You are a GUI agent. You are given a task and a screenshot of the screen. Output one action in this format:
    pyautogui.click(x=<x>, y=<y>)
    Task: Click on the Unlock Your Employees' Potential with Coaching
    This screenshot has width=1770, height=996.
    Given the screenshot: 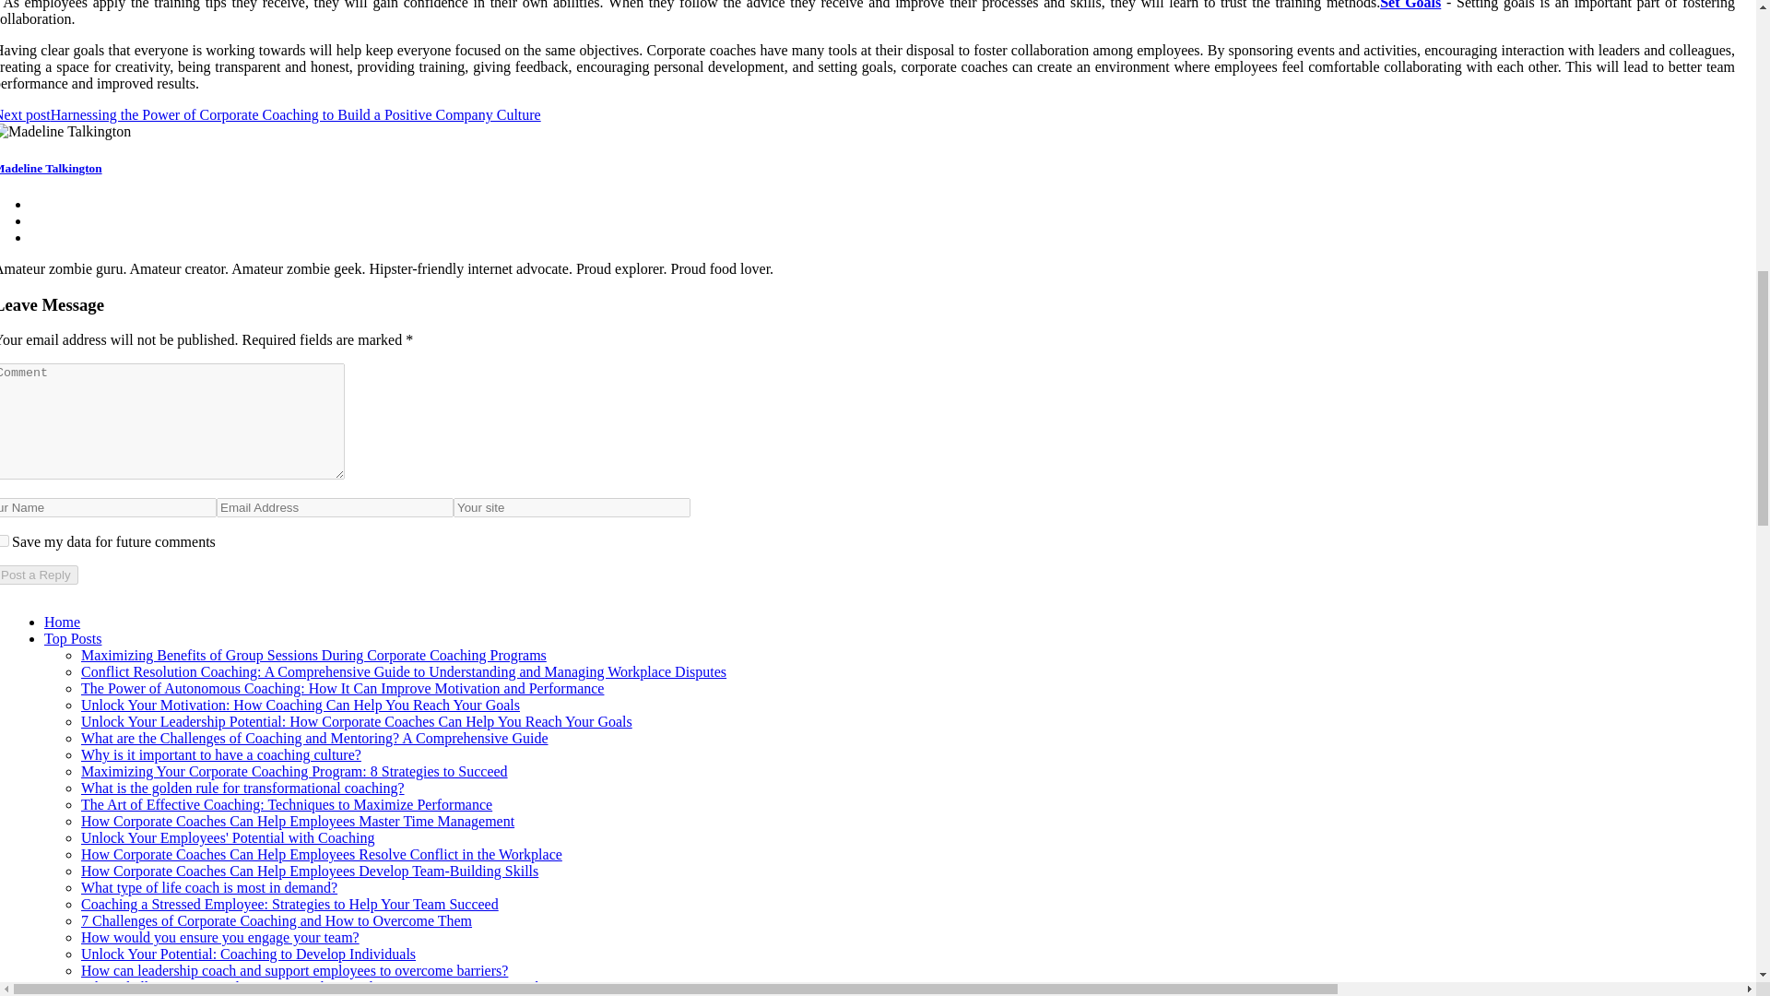 What is the action you would take?
    pyautogui.click(x=227, y=837)
    